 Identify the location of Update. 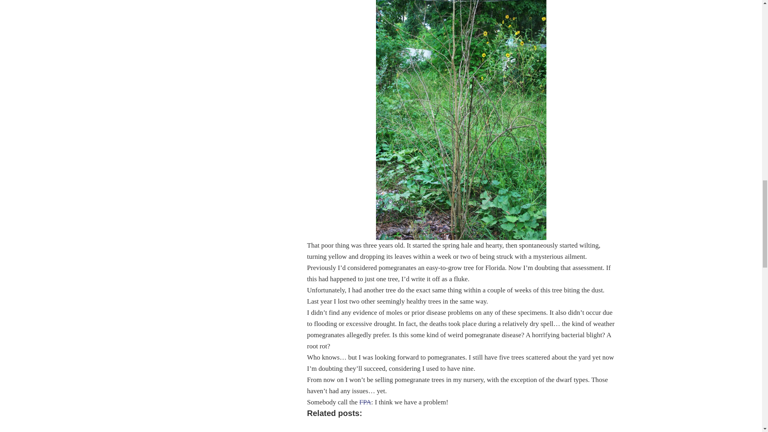
(339, 428).